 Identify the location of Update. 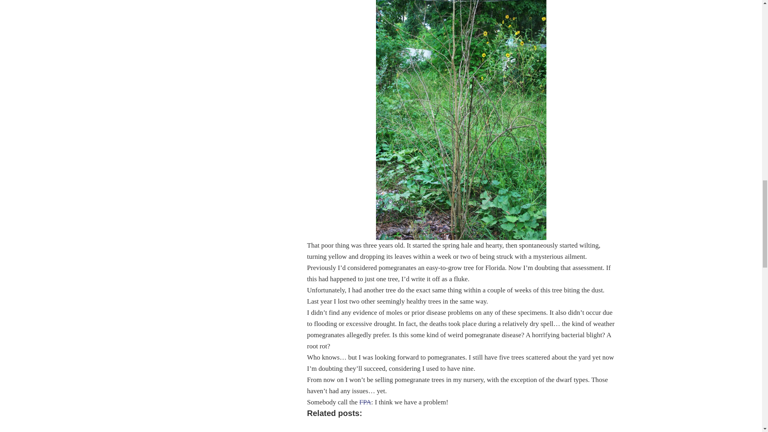
(339, 428).